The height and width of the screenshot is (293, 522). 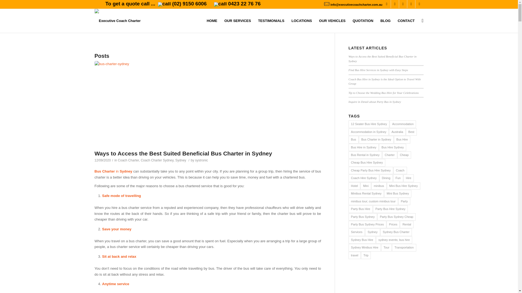 I want to click on TESTIMONIALS, so click(x=271, y=21).